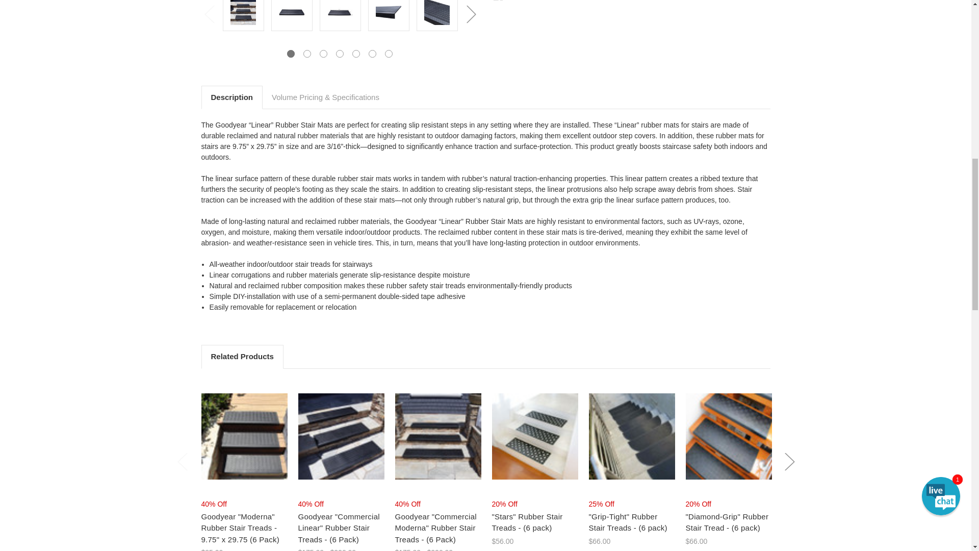  I want to click on Stars Rubber Stair Treads shown on three white steps, so click(534, 436).